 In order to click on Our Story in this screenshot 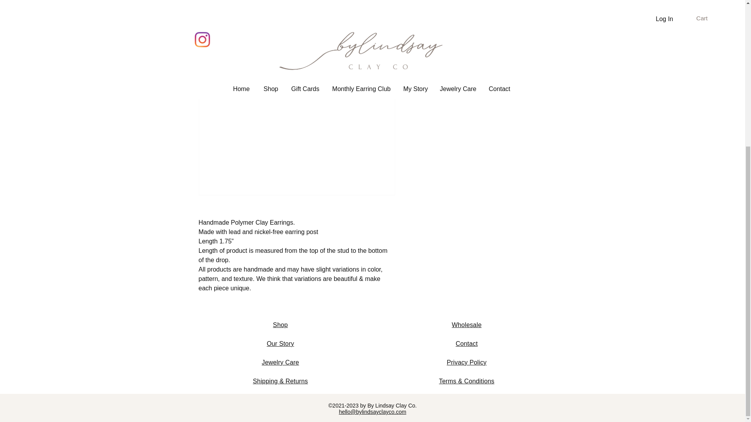, I will do `click(280, 343)`.